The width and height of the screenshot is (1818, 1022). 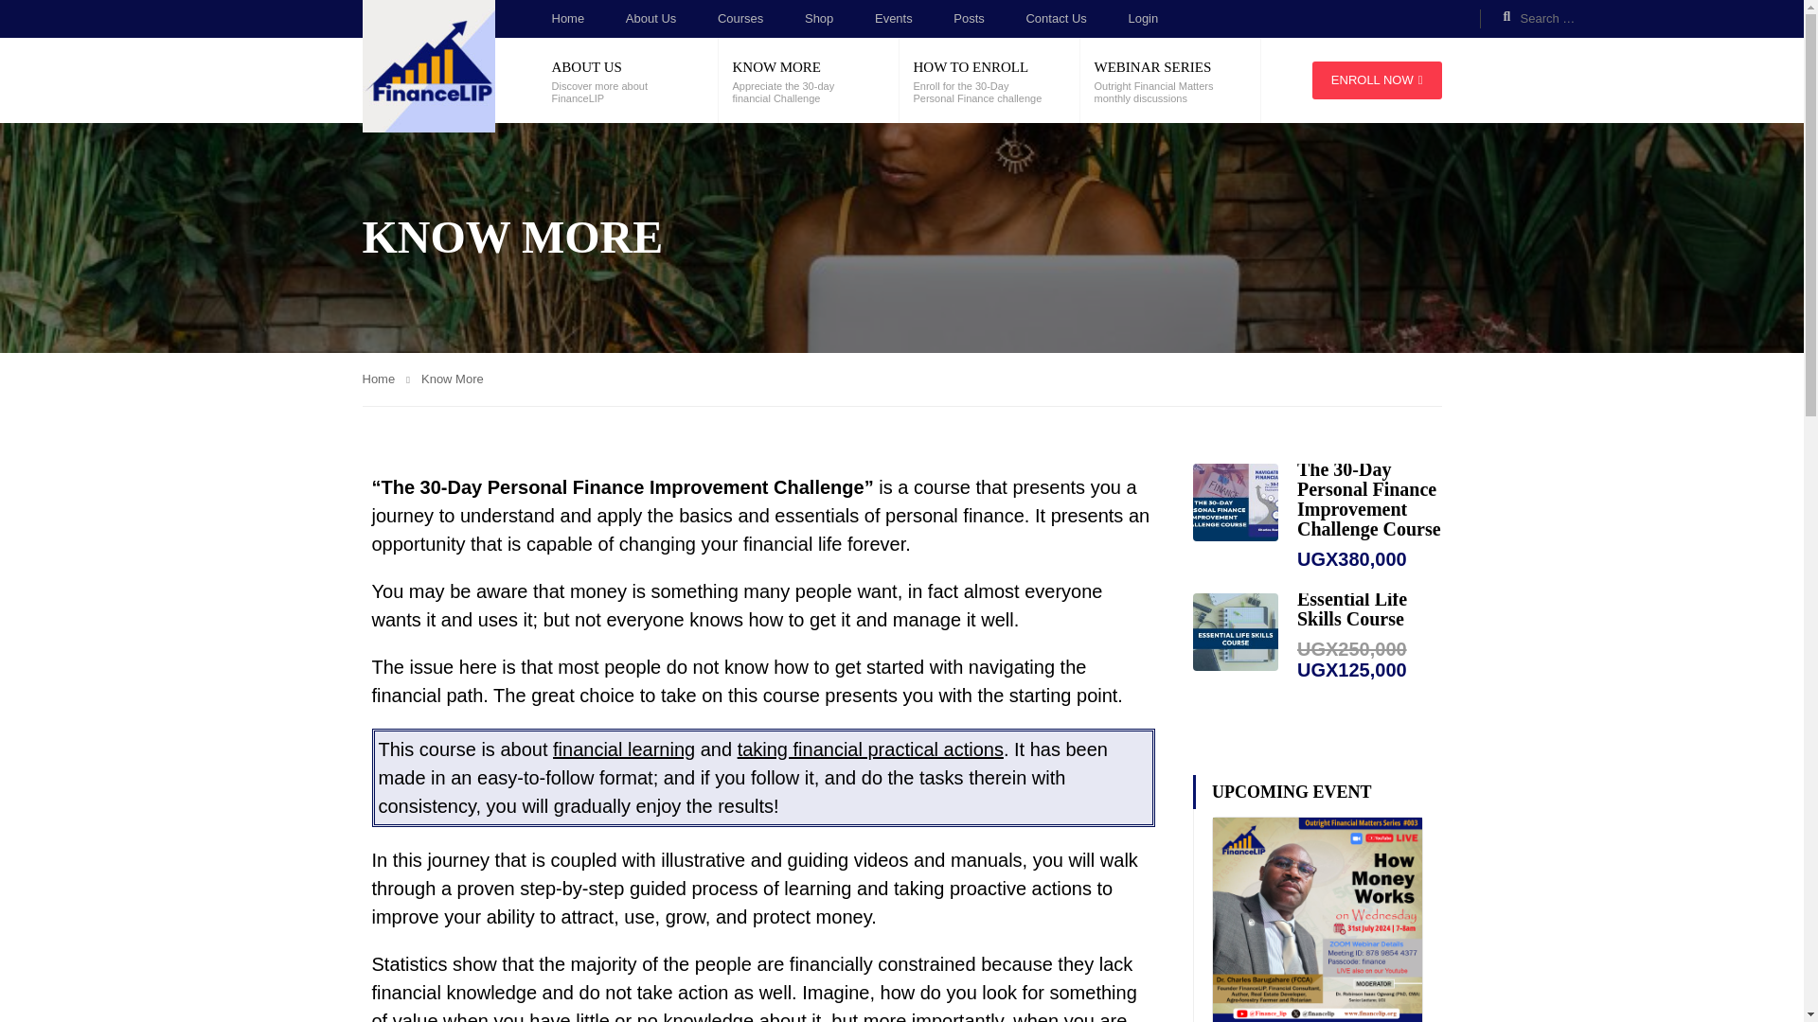 What do you see at coordinates (740, 19) in the screenshot?
I see `Courses` at bounding box center [740, 19].